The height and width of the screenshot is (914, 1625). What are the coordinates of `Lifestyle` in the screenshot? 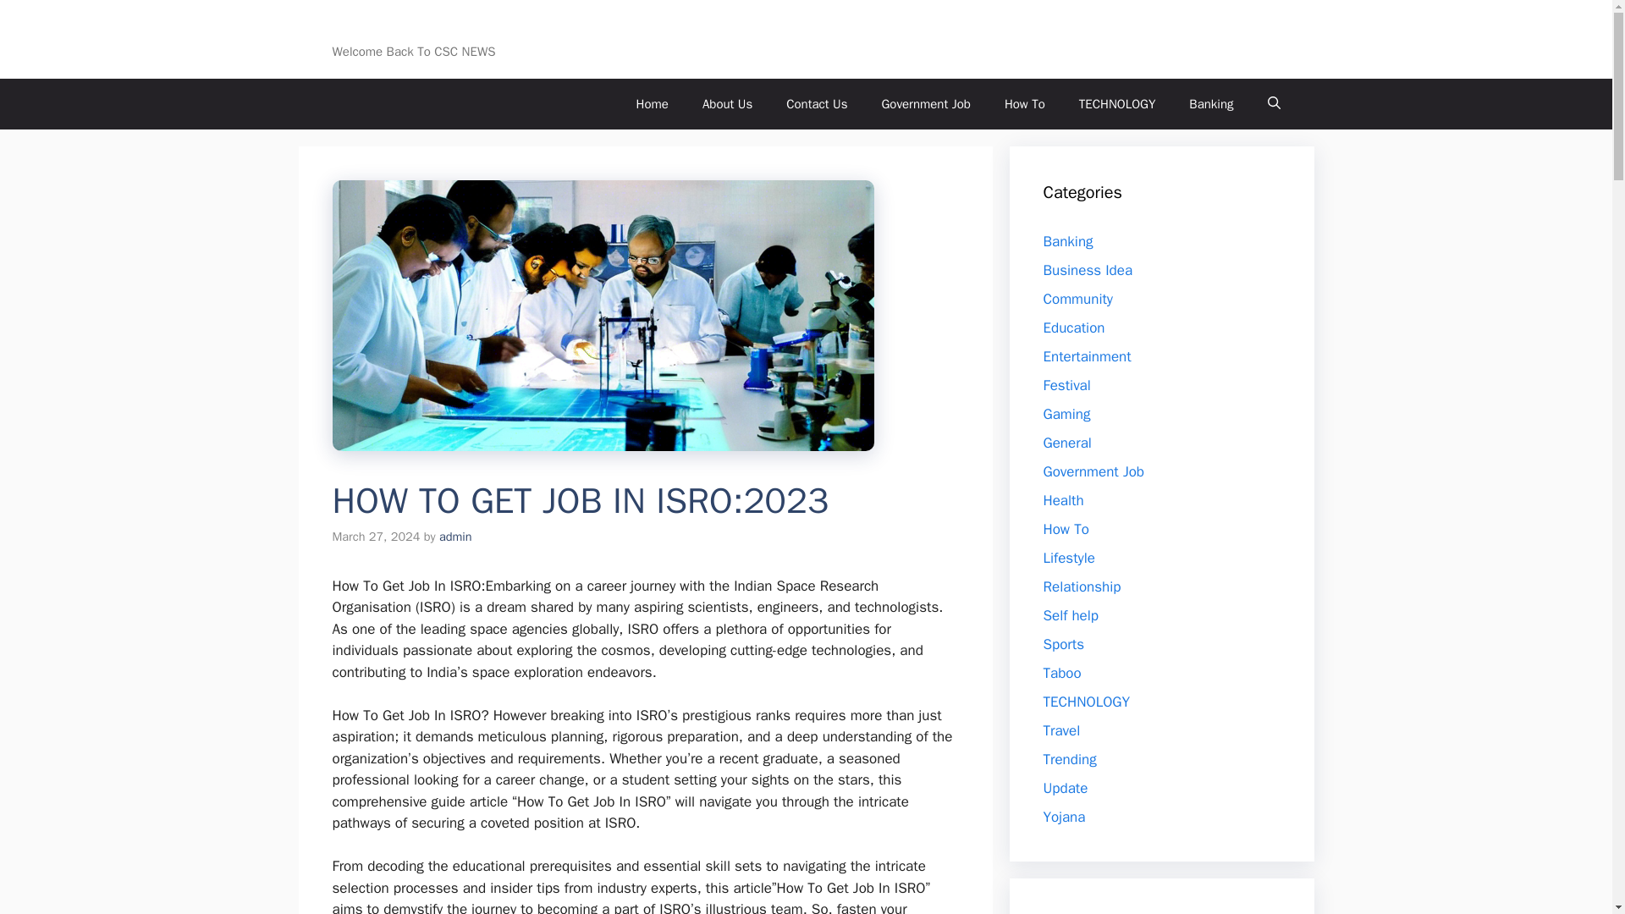 It's located at (1068, 557).